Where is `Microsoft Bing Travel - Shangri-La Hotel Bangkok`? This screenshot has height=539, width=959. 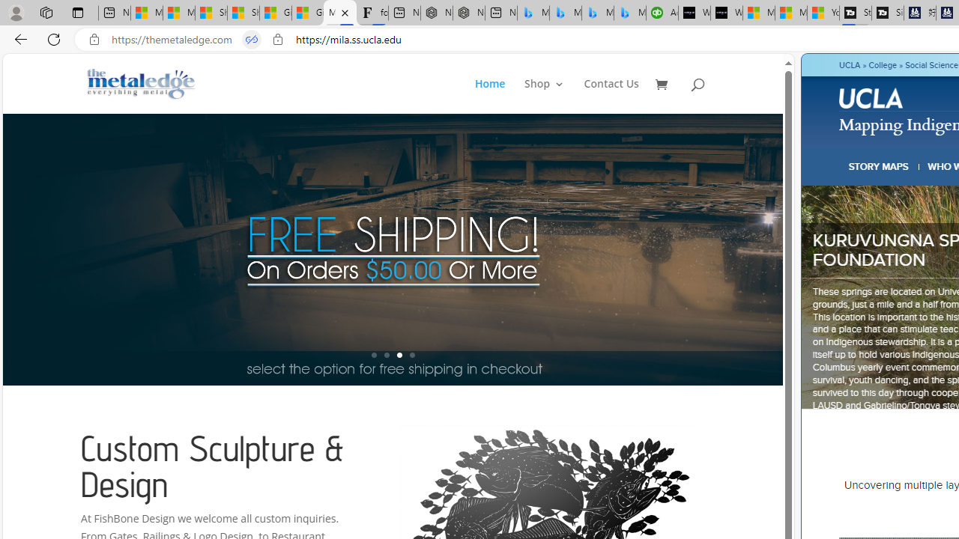
Microsoft Bing Travel - Shangri-La Hotel Bangkok is located at coordinates (629, 13).